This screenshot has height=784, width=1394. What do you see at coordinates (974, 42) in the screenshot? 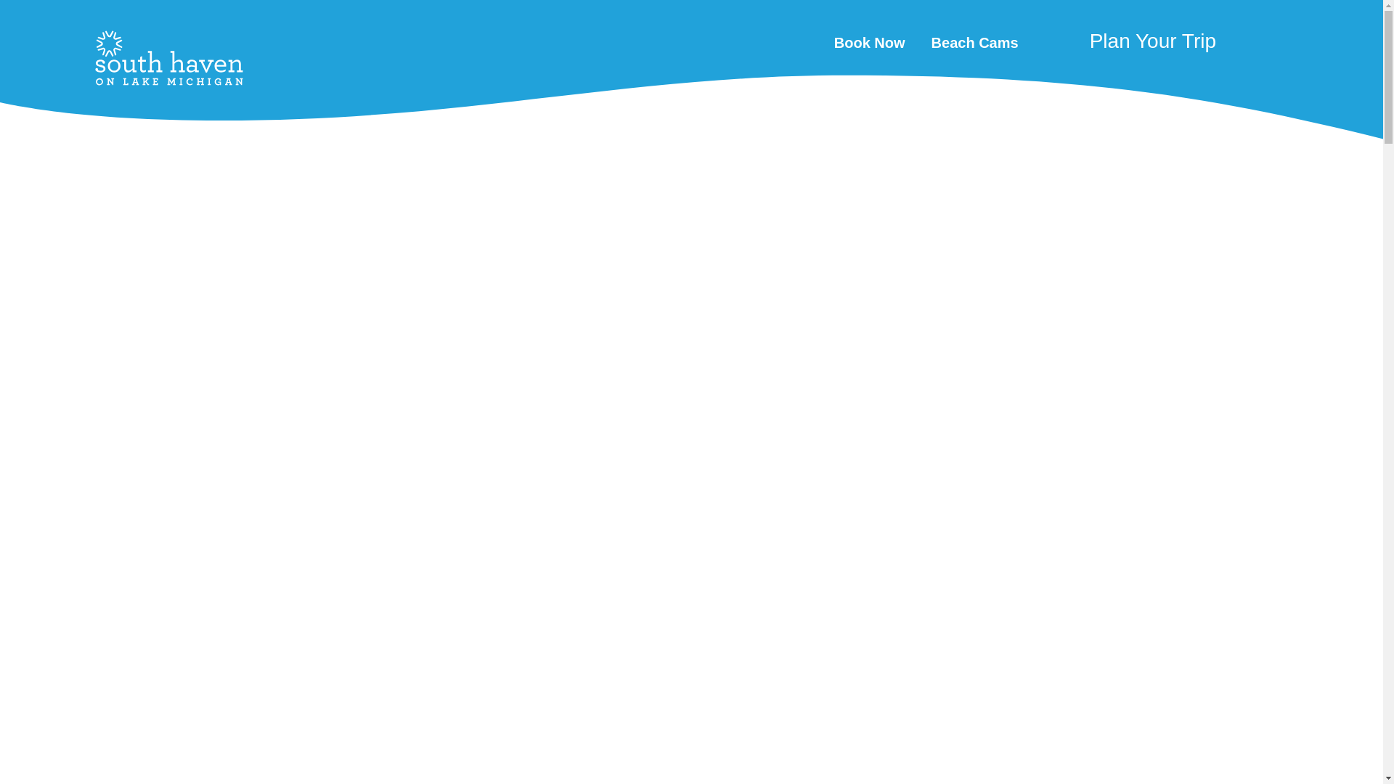
I see `Beach Cams` at bounding box center [974, 42].